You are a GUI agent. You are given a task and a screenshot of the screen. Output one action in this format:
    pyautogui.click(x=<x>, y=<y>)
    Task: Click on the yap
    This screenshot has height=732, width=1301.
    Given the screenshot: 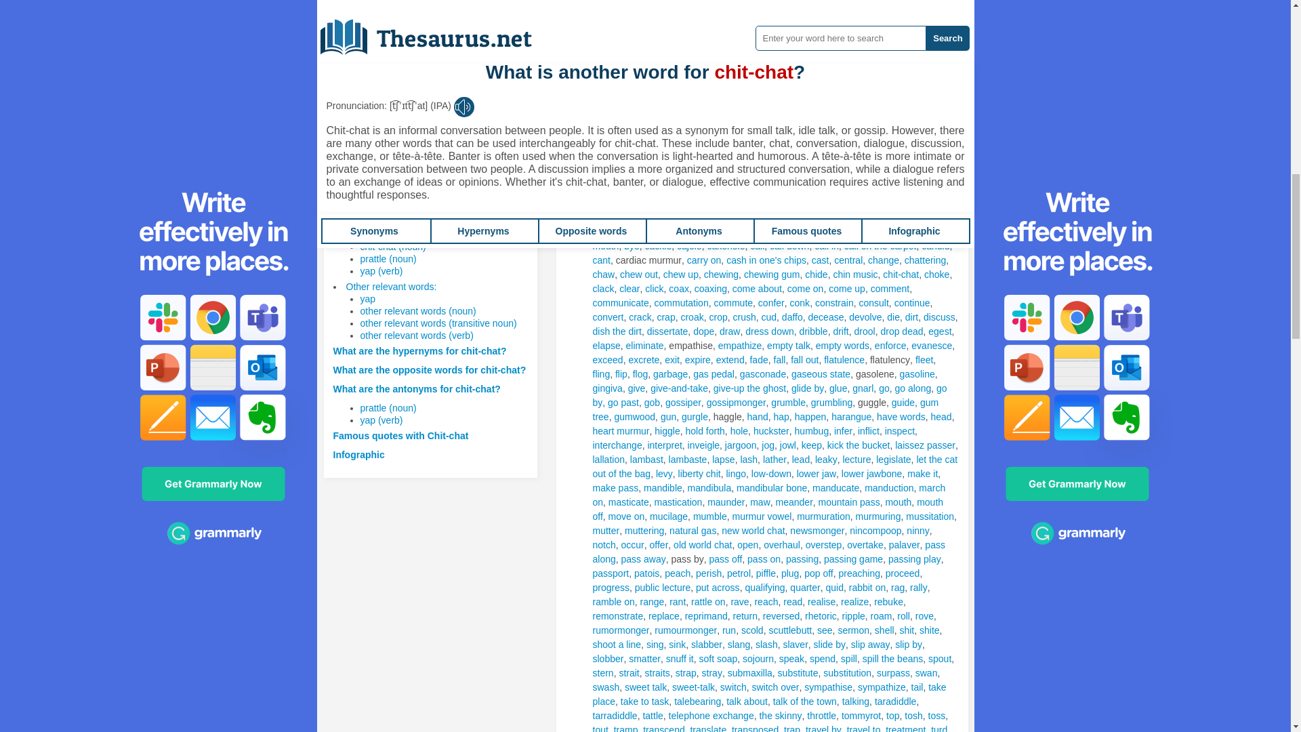 What is the action you would take?
    pyautogui.click(x=367, y=299)
    